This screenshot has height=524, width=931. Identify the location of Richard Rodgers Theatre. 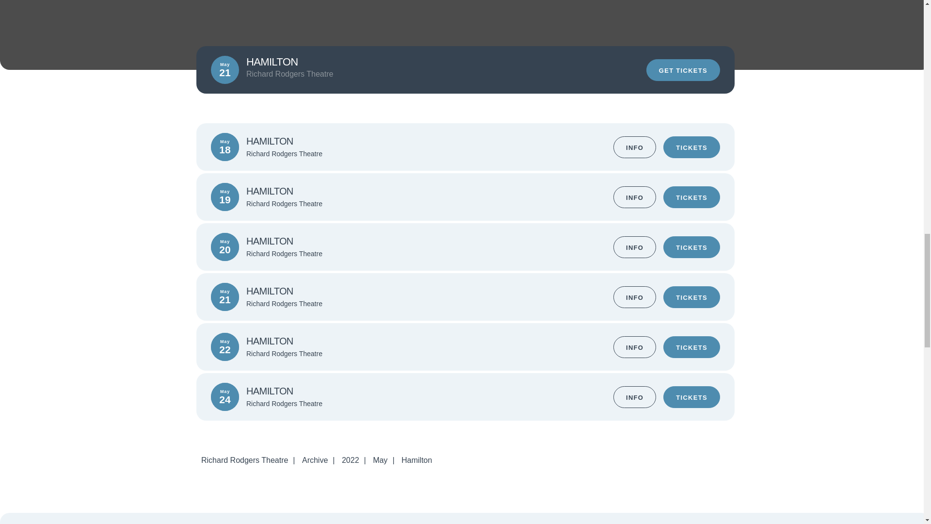
(244, 460).